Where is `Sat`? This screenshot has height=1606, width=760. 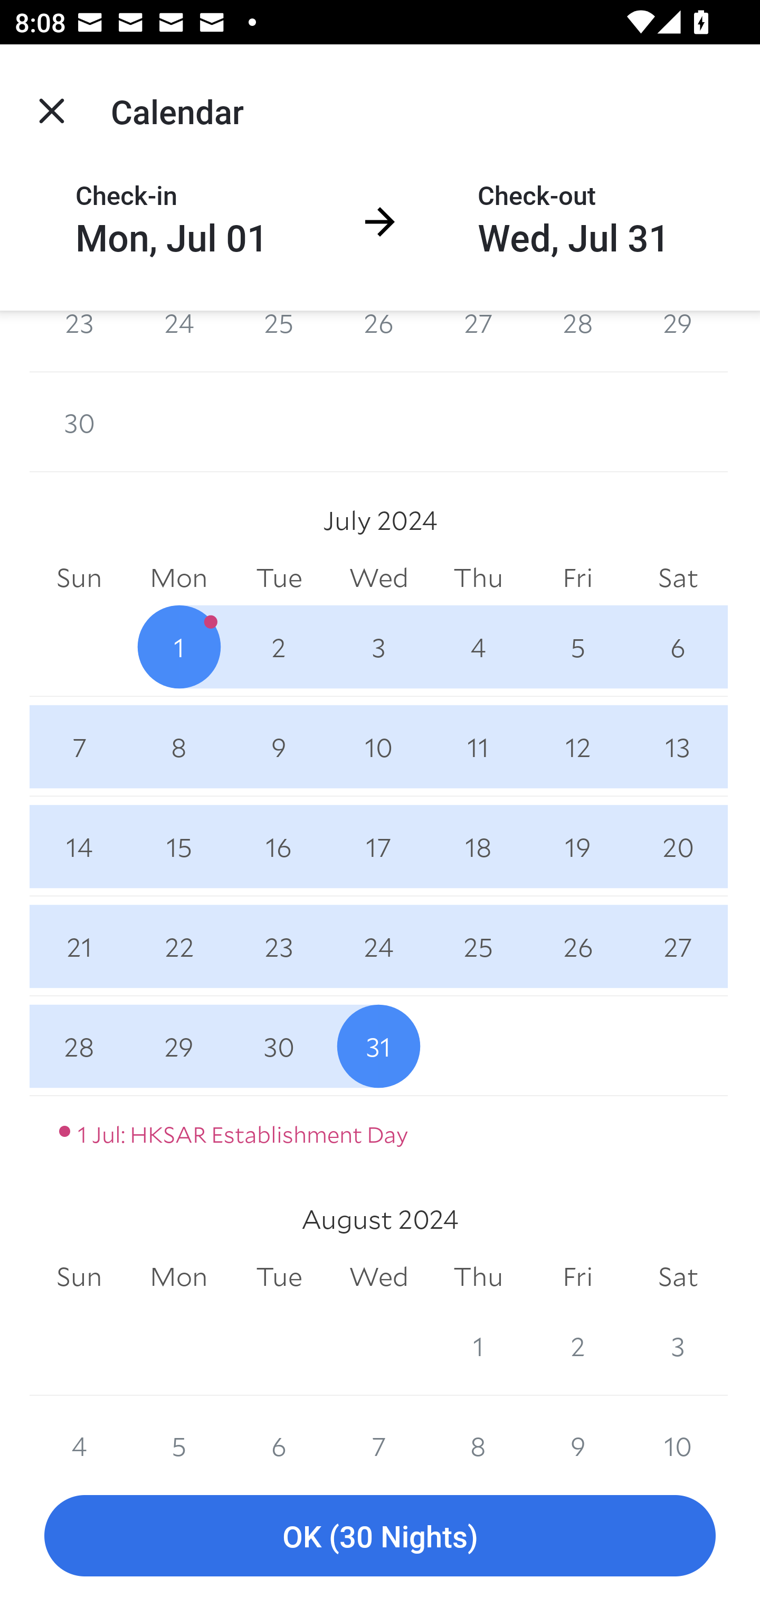 Sat is located at coordinates (678, 578).